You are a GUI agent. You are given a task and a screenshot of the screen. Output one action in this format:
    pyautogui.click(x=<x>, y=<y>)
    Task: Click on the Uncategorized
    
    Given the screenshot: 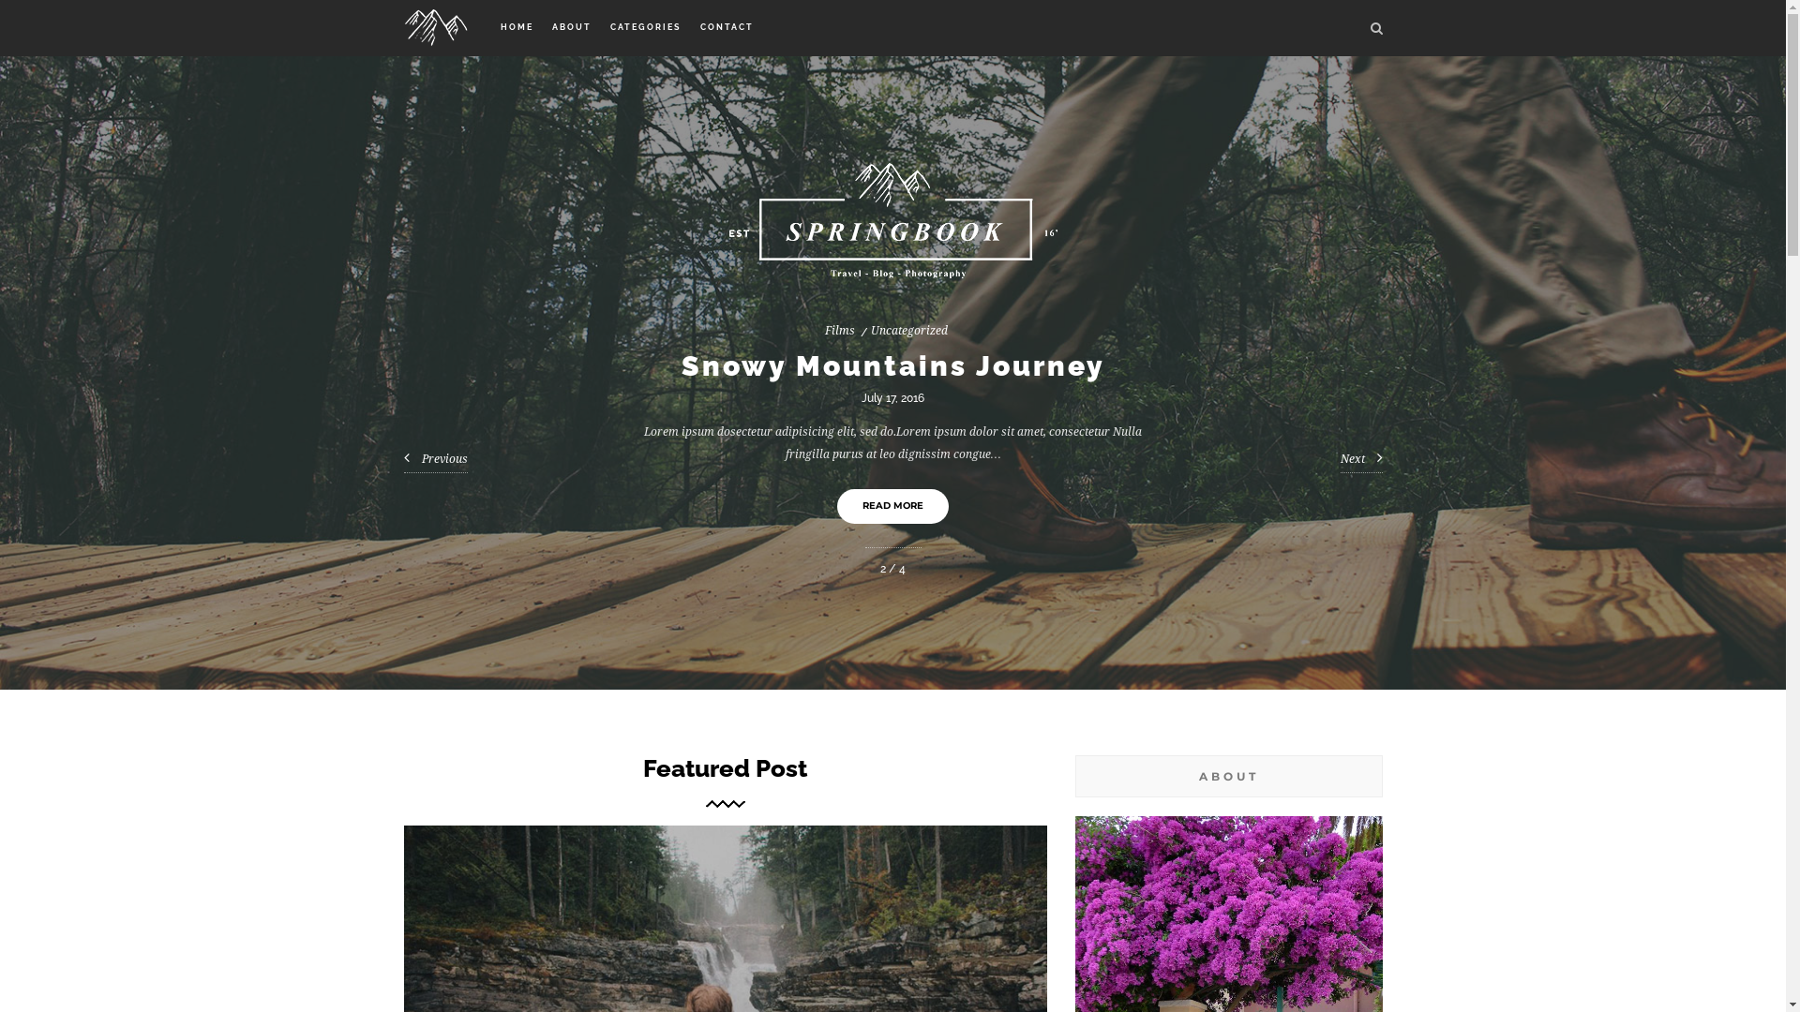 What is the action you would take?
    pyautogui.click(x=919, y=331)
    